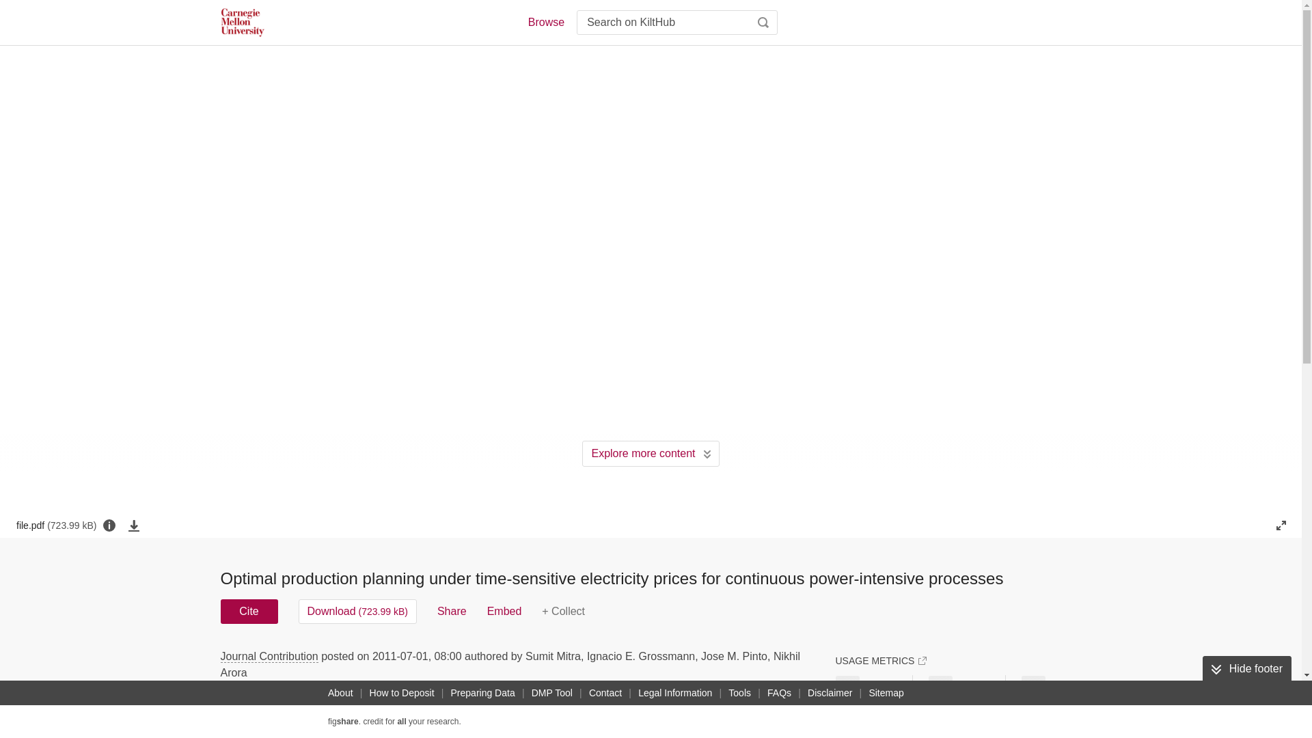  I want to click on Contact, so click(605, 693).